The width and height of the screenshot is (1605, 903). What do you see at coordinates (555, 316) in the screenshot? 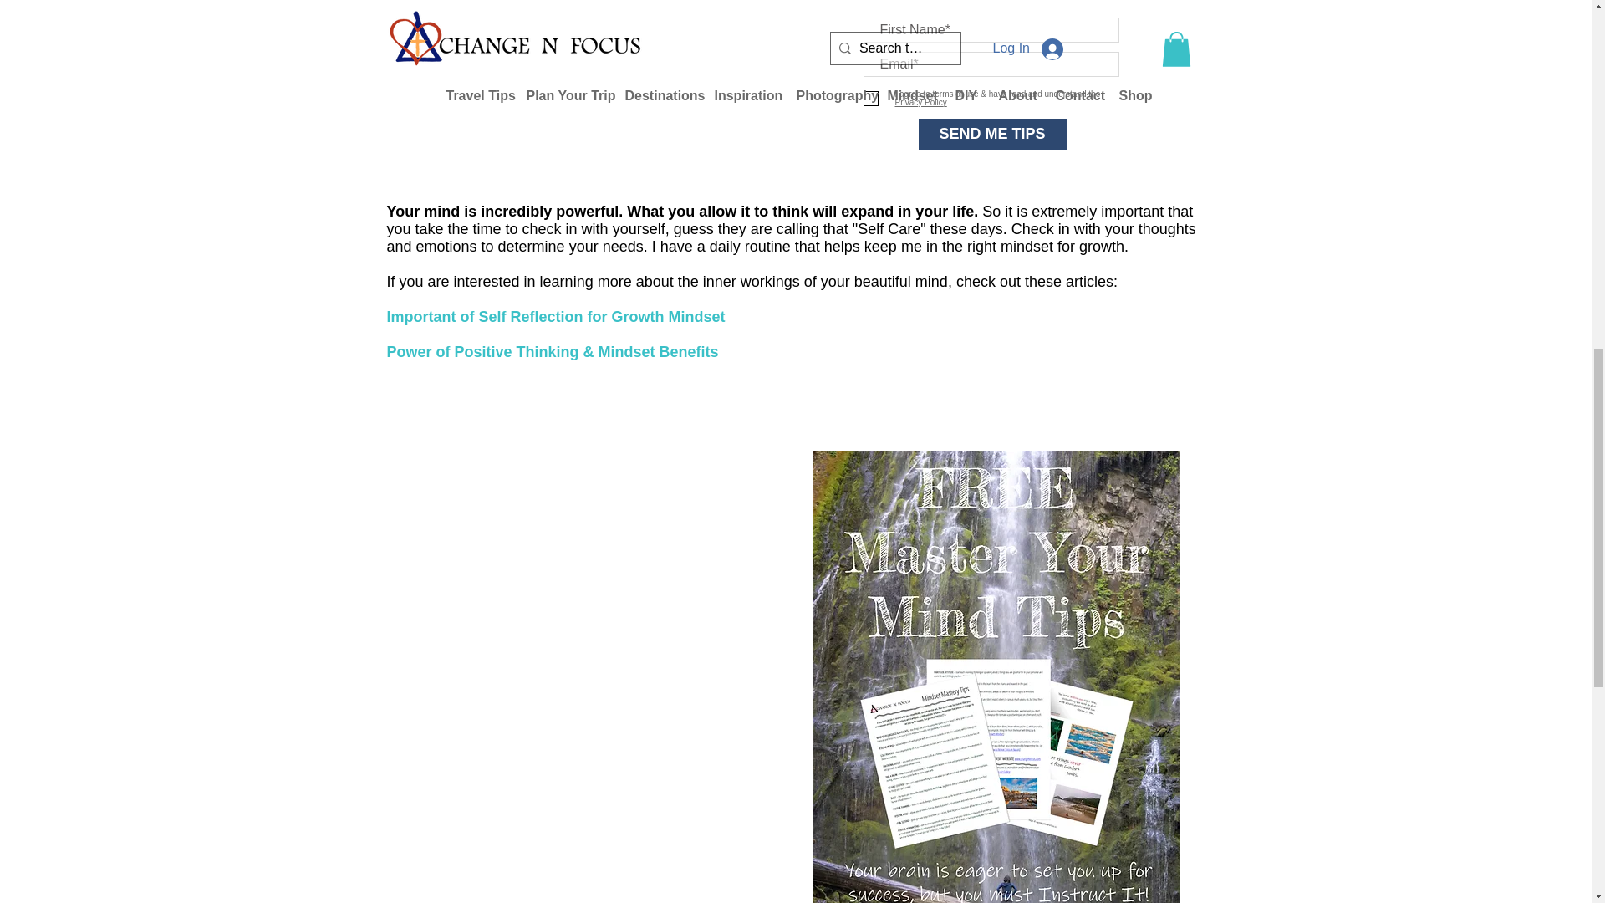
I see `Important of Self Reflection for Growth Mindset` at bounding box center [555, 316].